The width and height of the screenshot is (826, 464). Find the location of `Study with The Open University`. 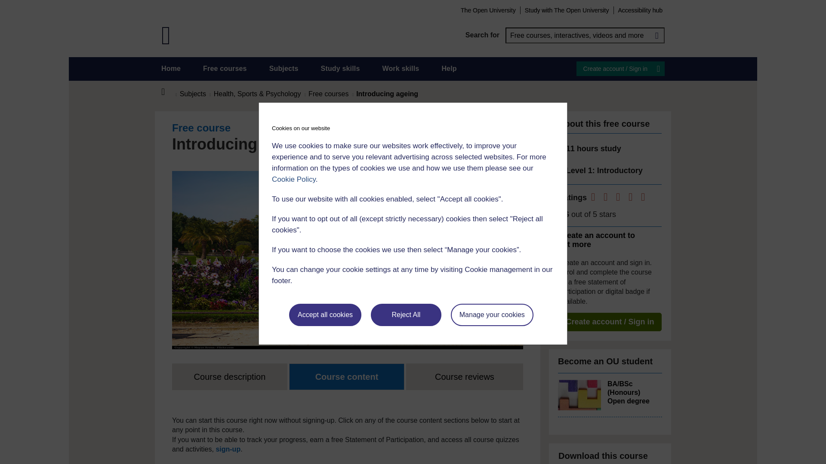

Study with The Open University is located at coordinates (567, 10).